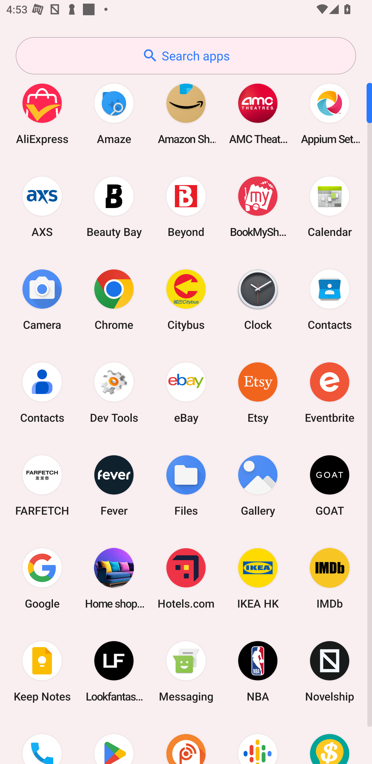 The image size is (372, 764). Describe the element at coordinates (258, 114) in the screenshot. I see `AMC Theatres` at that location.